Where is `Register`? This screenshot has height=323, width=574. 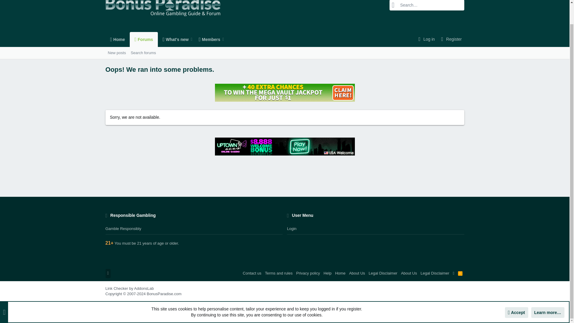 Register is located at coordinates (165, 39).